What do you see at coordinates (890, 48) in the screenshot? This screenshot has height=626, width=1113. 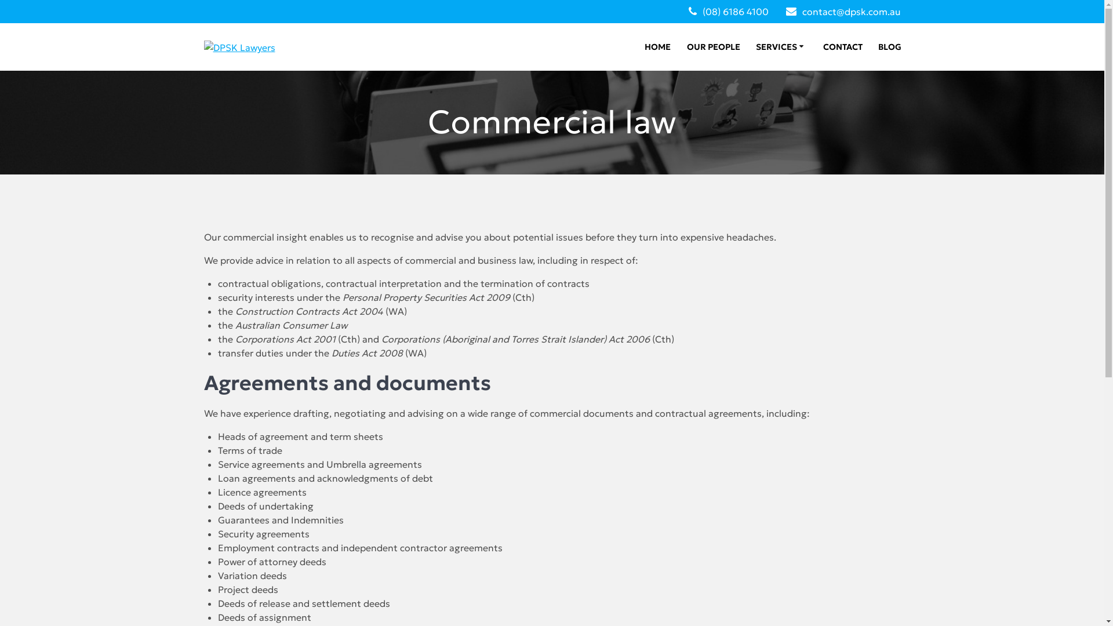 I see `BLOG` at bounding box center [890, 48].